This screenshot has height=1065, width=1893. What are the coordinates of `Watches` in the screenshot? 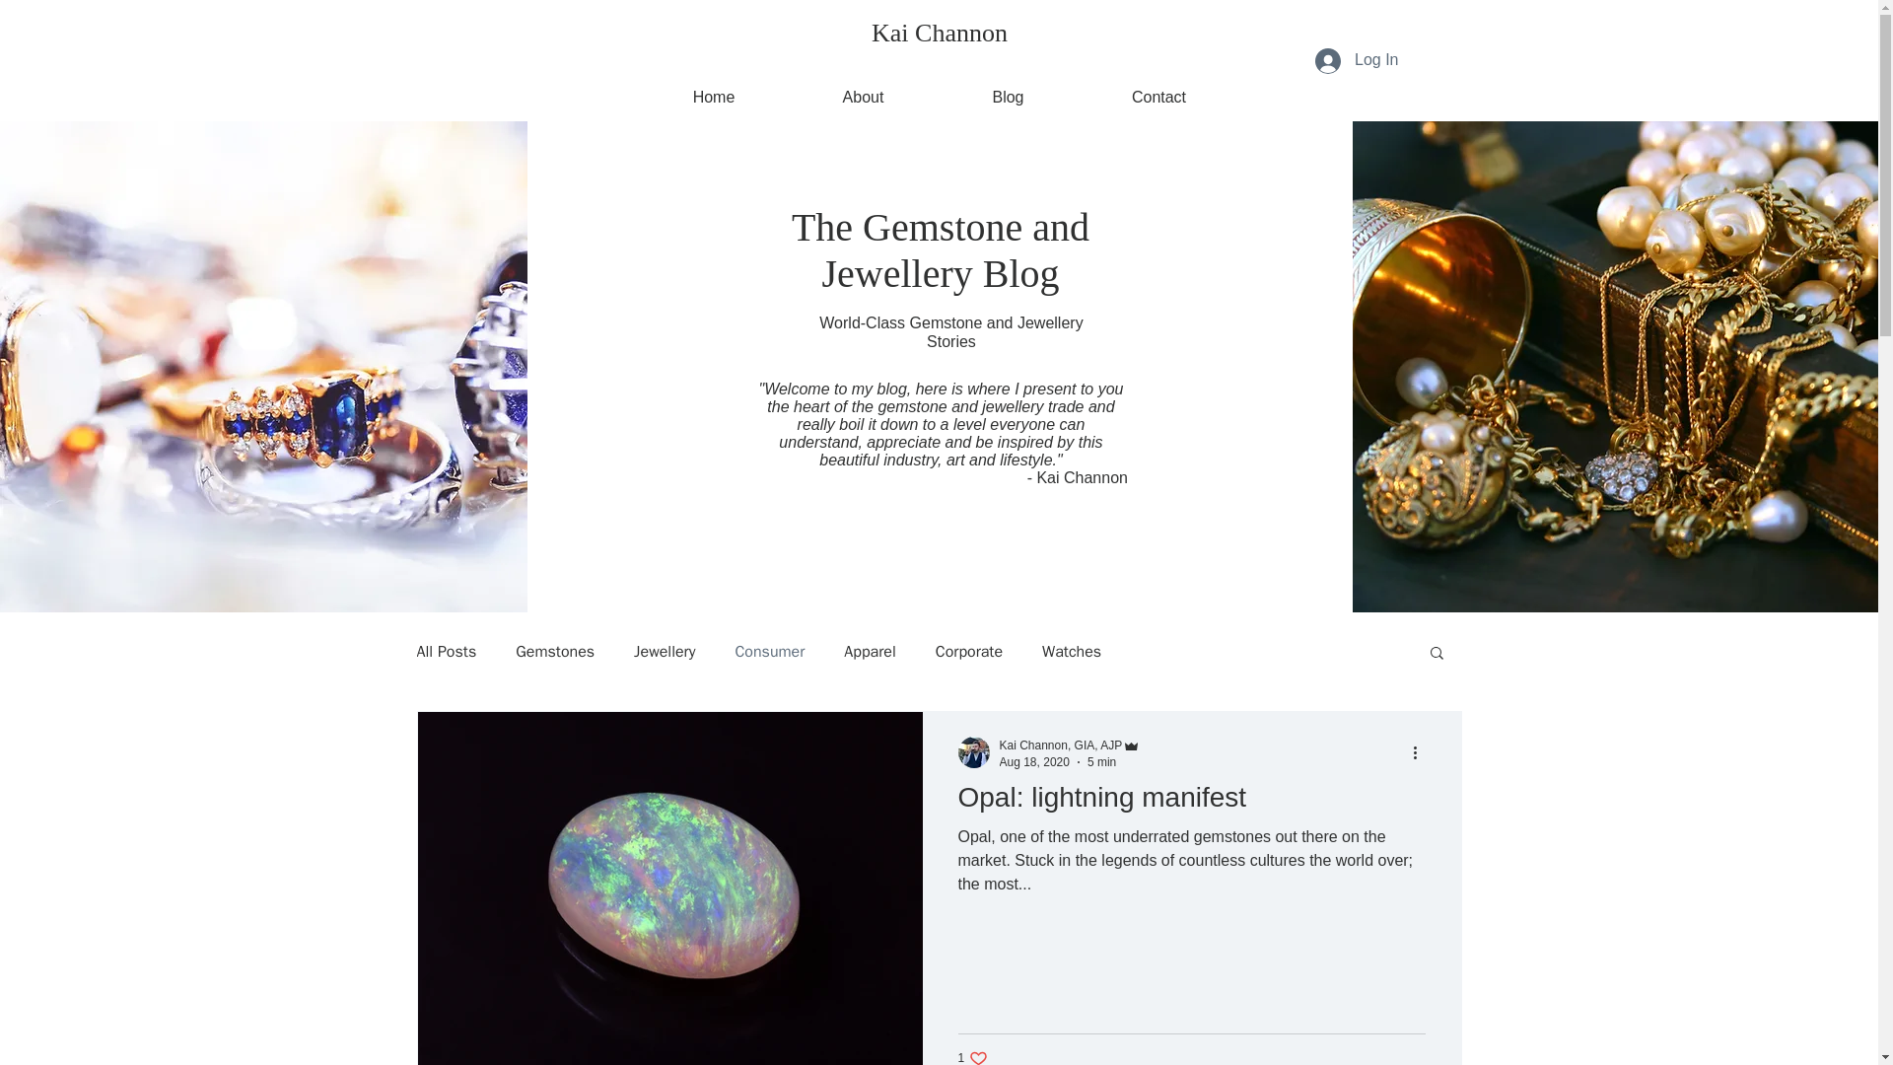 It's located at (870, 651).